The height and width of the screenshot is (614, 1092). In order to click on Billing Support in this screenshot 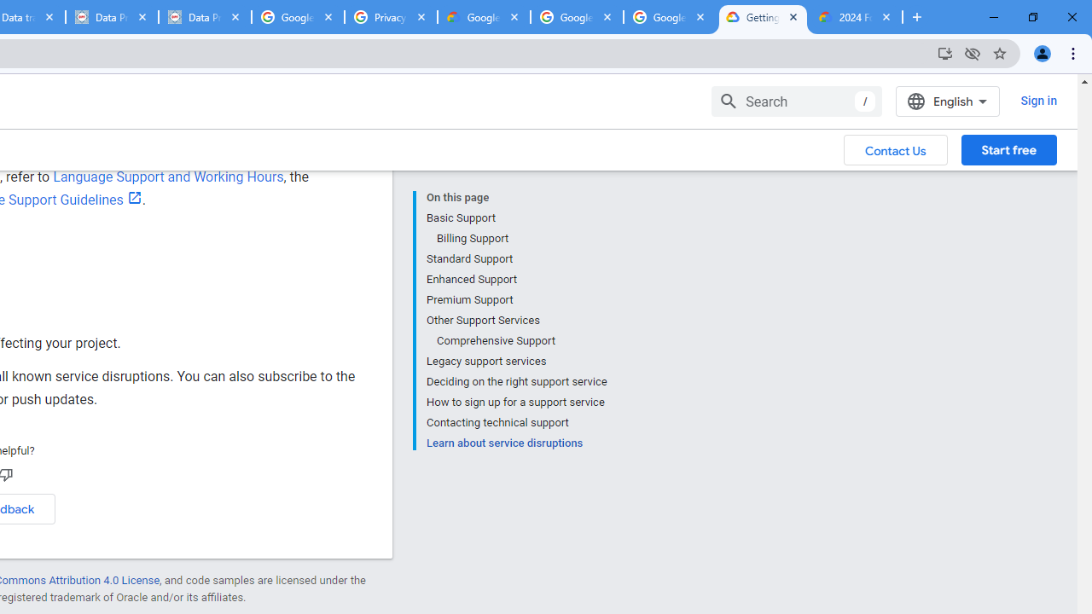, I will do `click(520, 239)`.